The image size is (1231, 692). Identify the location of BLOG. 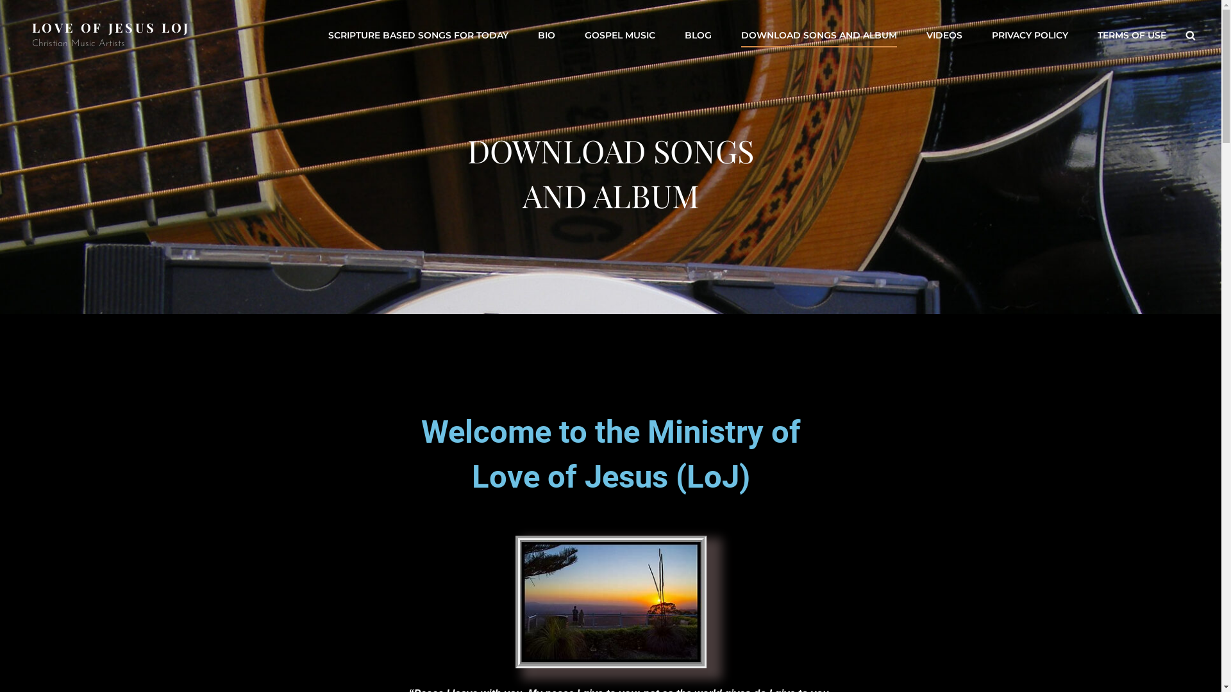
(698, 35).